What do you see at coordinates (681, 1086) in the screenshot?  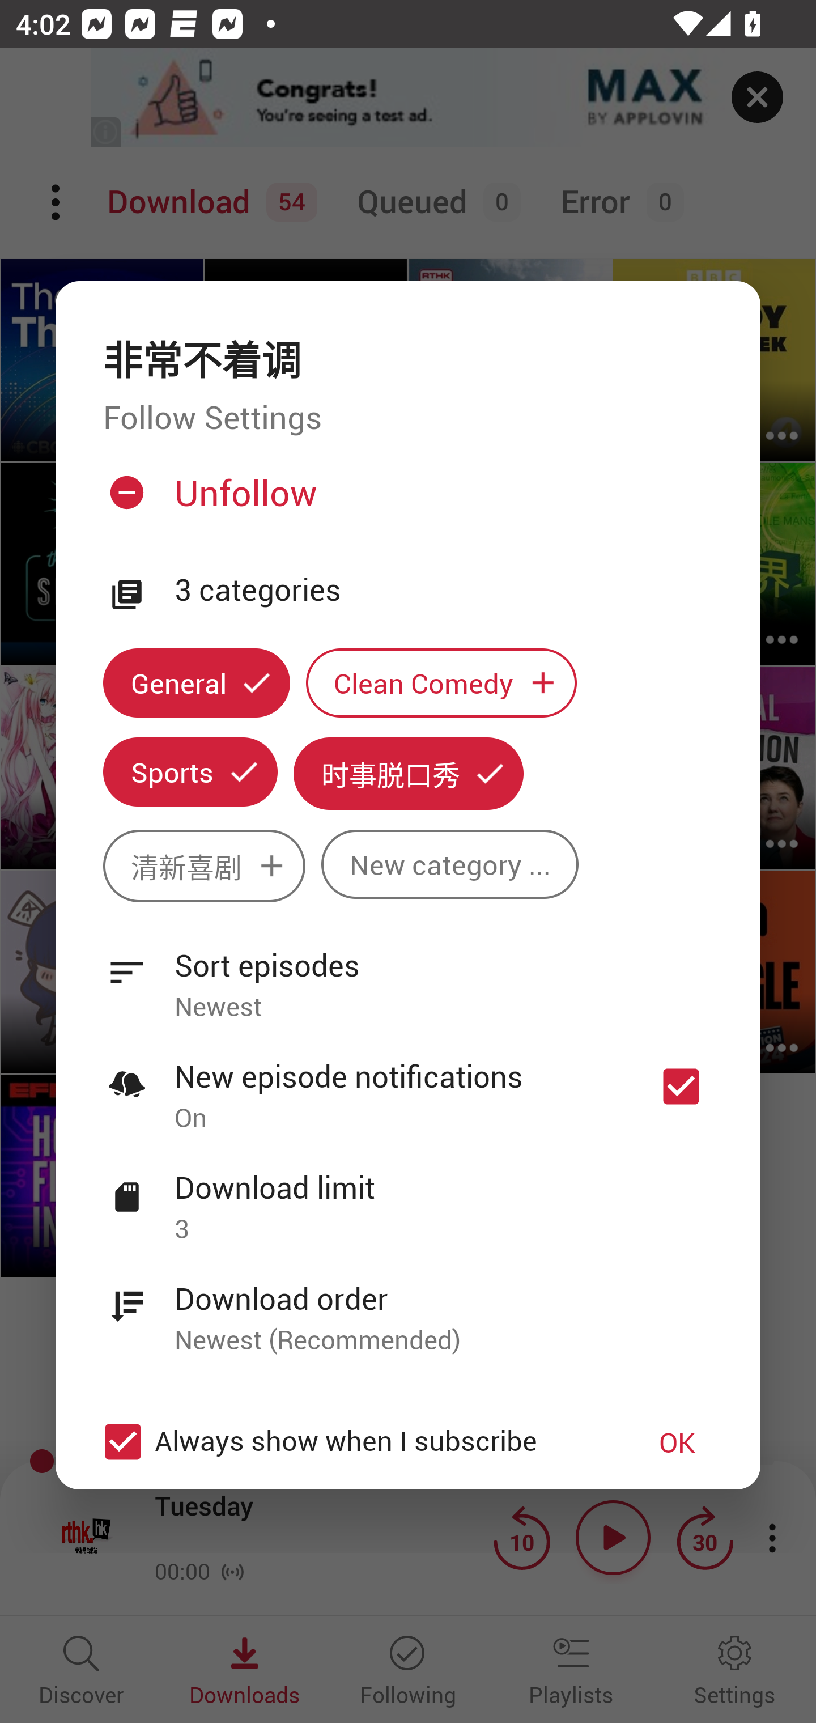 I see `New episode notifications` at bounding box center [681, 1086].